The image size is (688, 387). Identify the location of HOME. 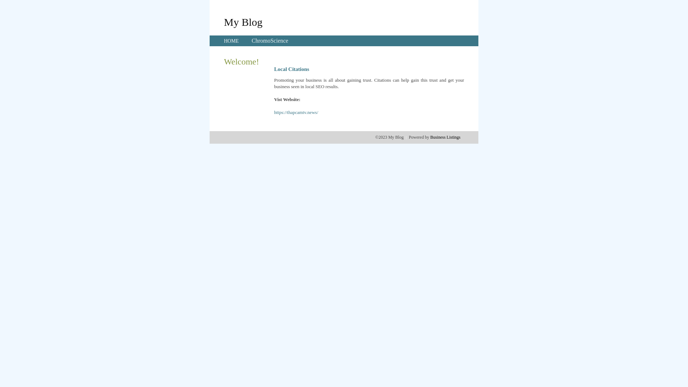
(231, 41).